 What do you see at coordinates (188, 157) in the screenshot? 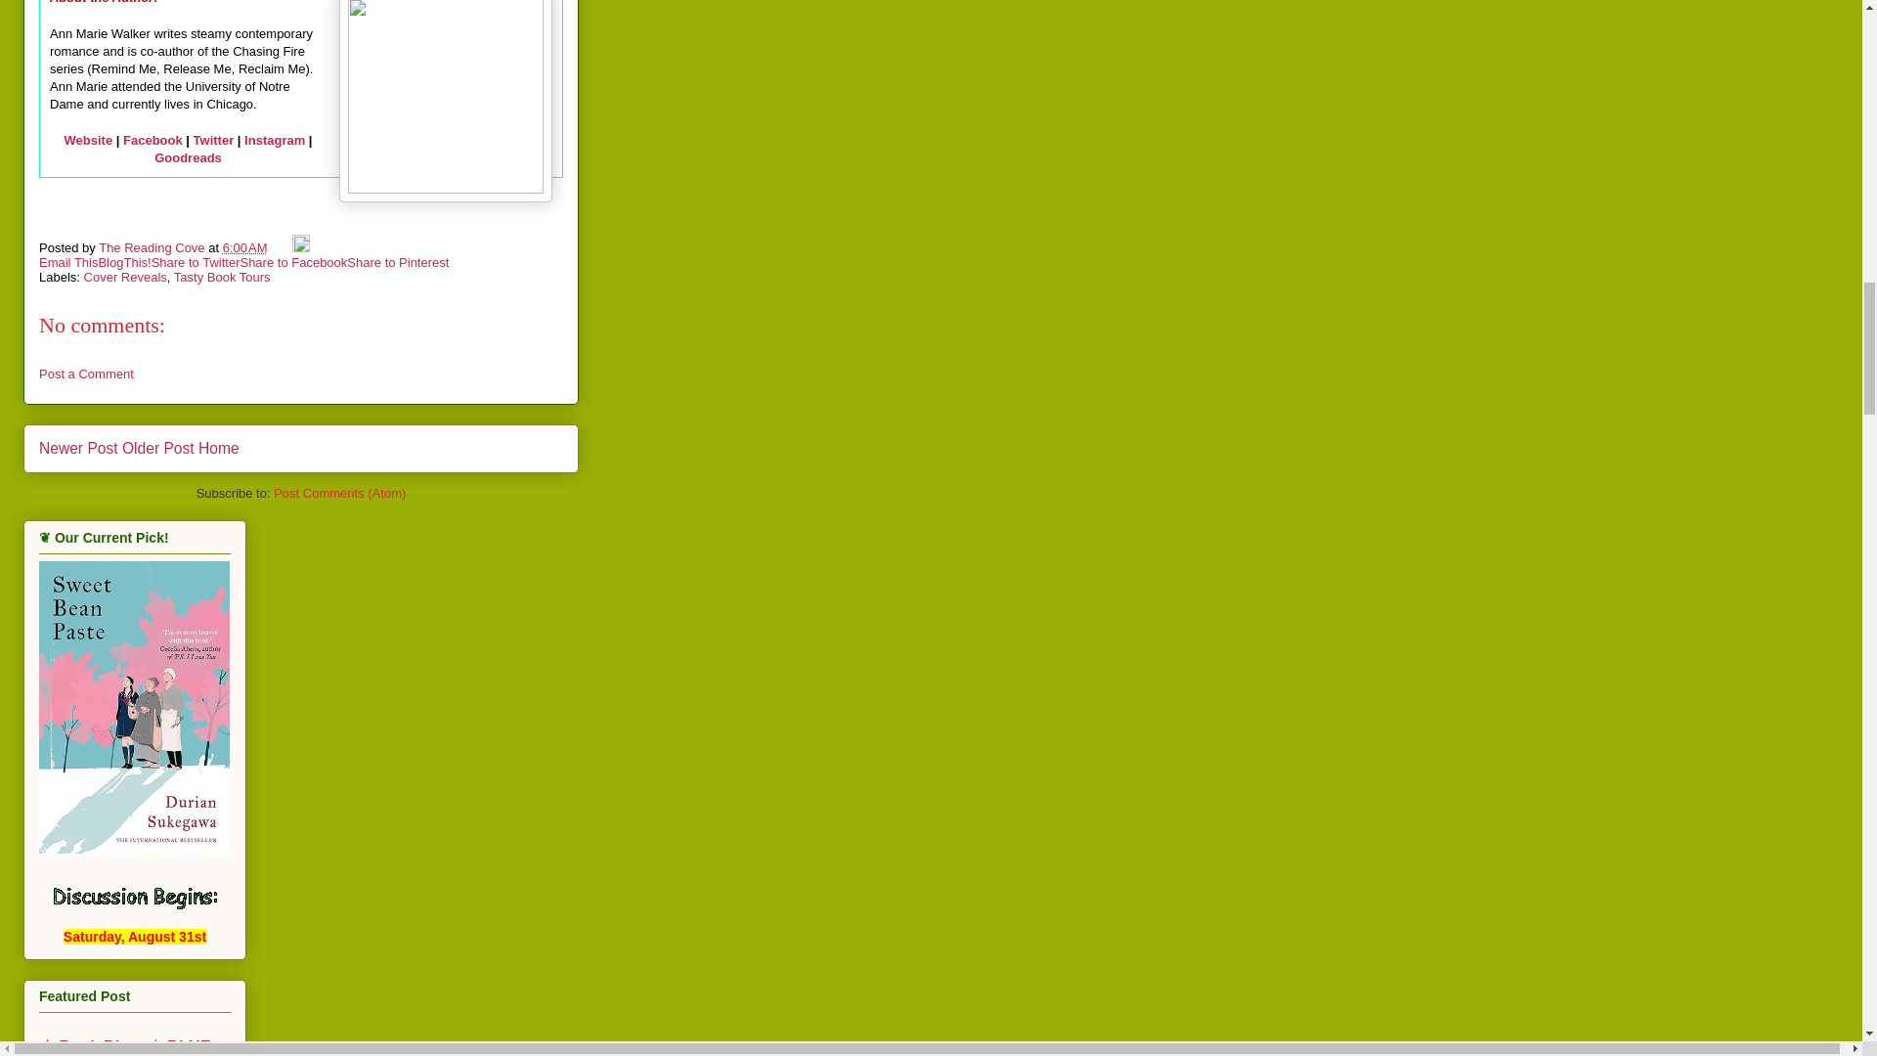
I see `Goodreads` at bounding box center [188, 157].